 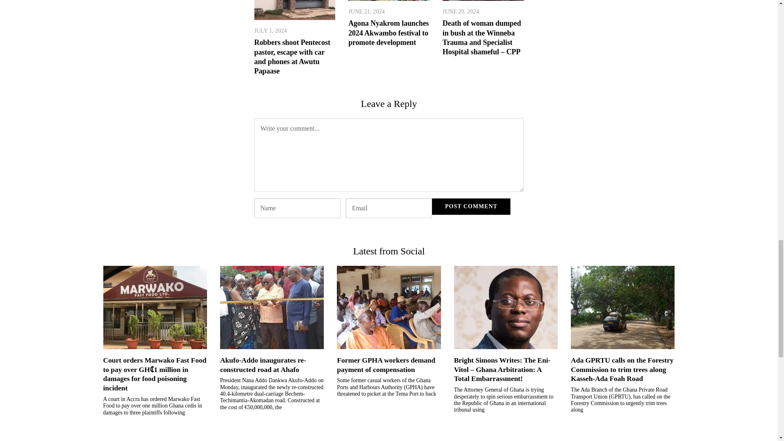 I want to click on 21 Jun, 2024 08:19:42, so click(x=366, y=11).